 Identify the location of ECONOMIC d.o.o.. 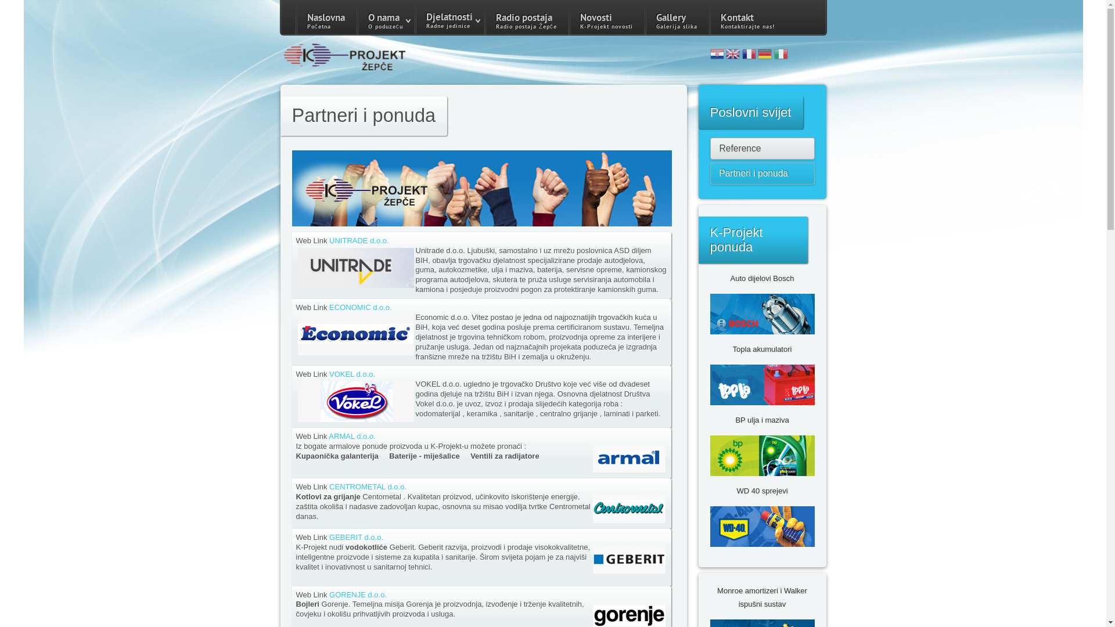
(361, 308).